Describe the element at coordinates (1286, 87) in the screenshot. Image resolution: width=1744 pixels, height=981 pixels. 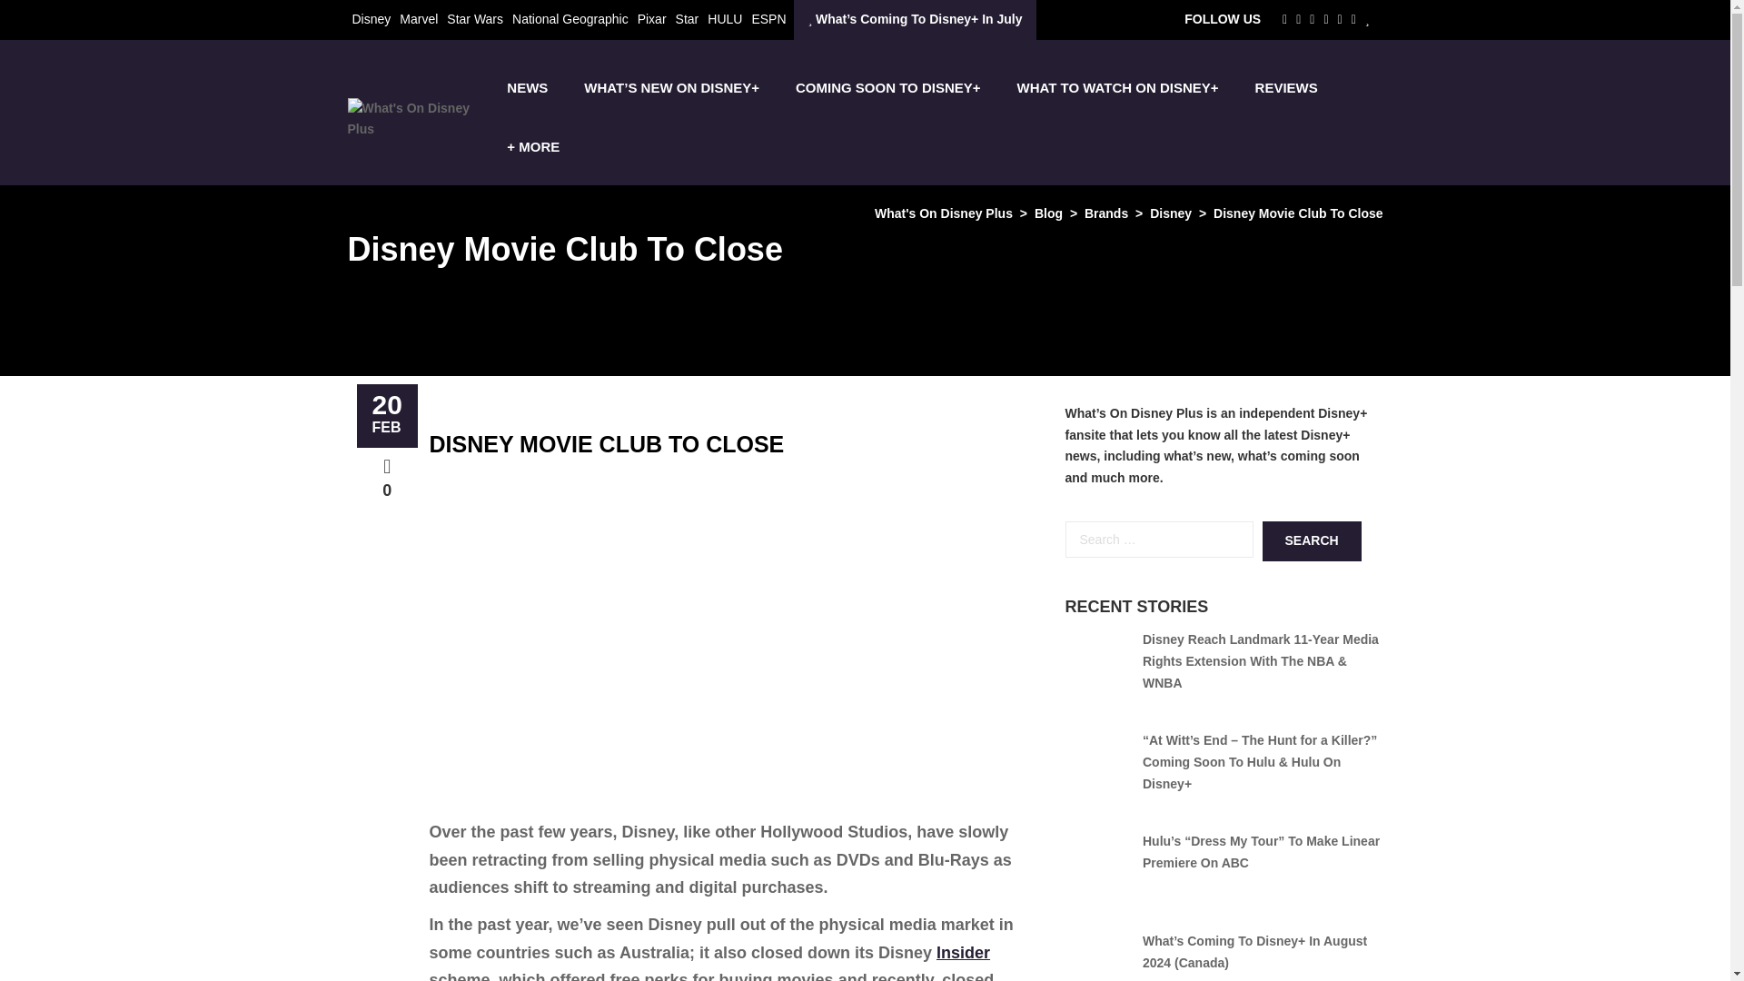
I see `REVIEWS` at that location.